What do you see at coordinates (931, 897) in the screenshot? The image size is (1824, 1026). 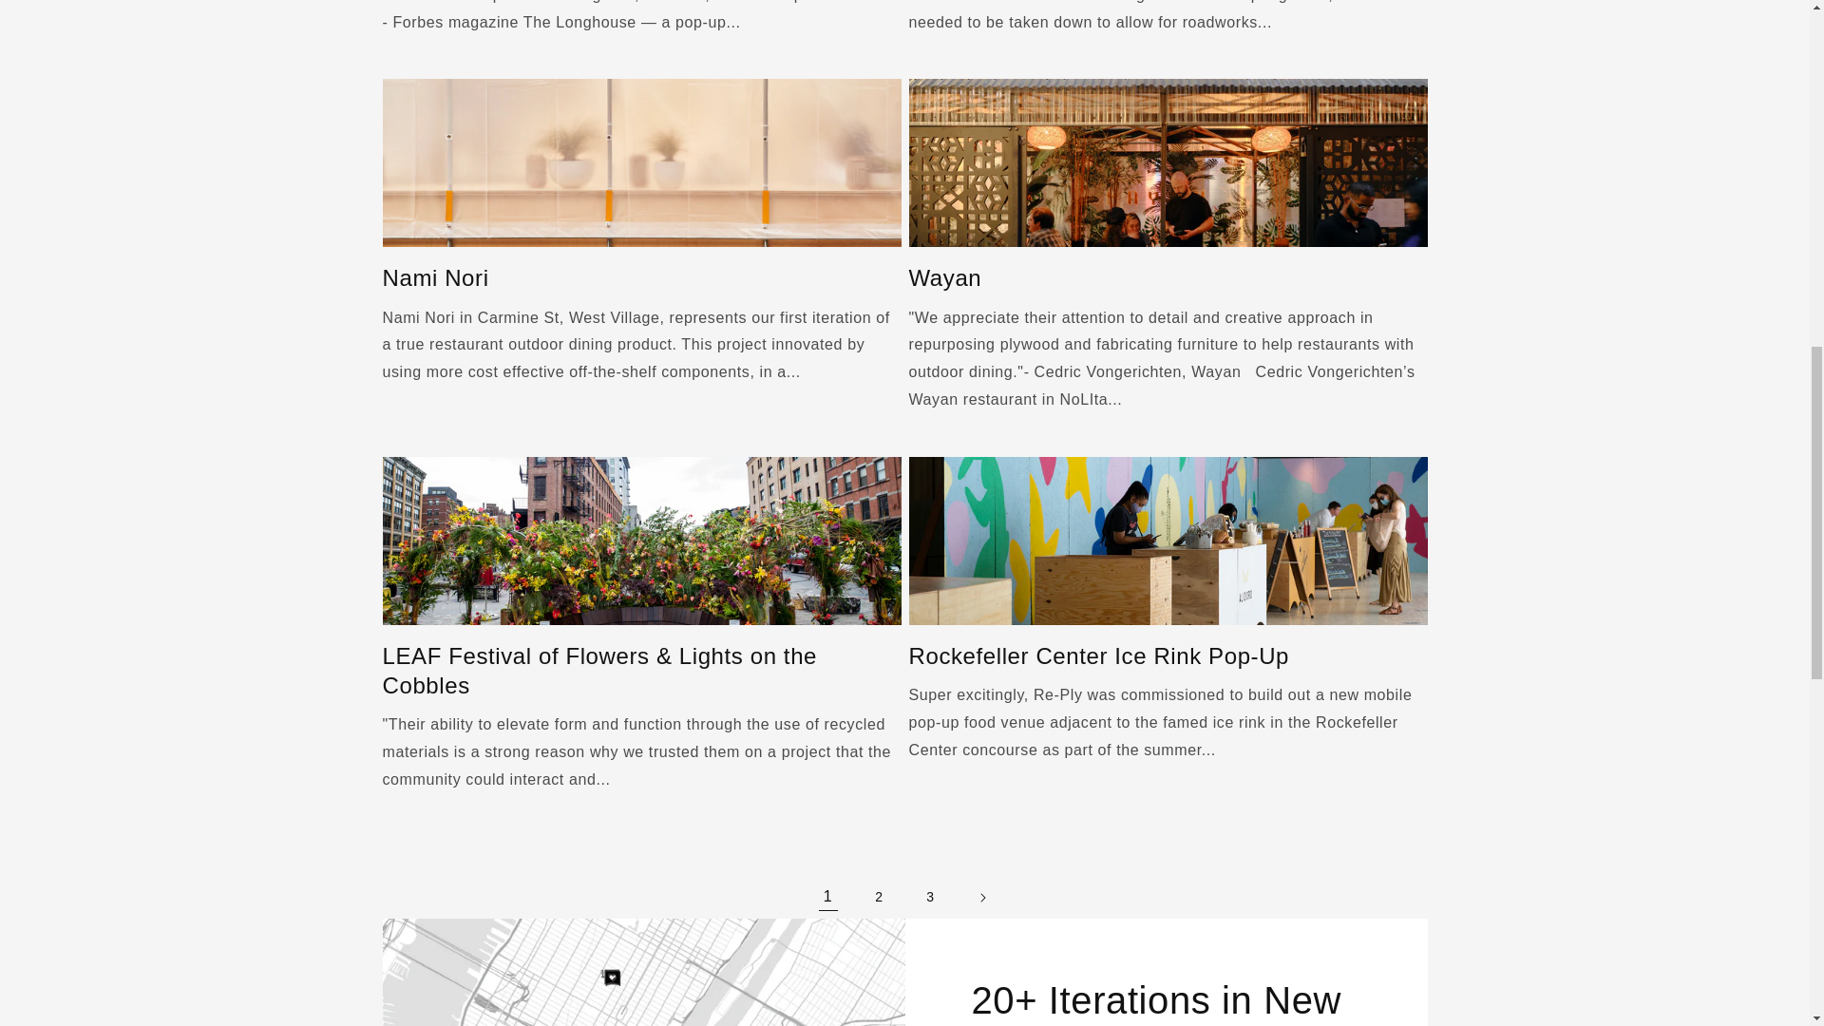 I see `3` at bounding box center [931, 897].